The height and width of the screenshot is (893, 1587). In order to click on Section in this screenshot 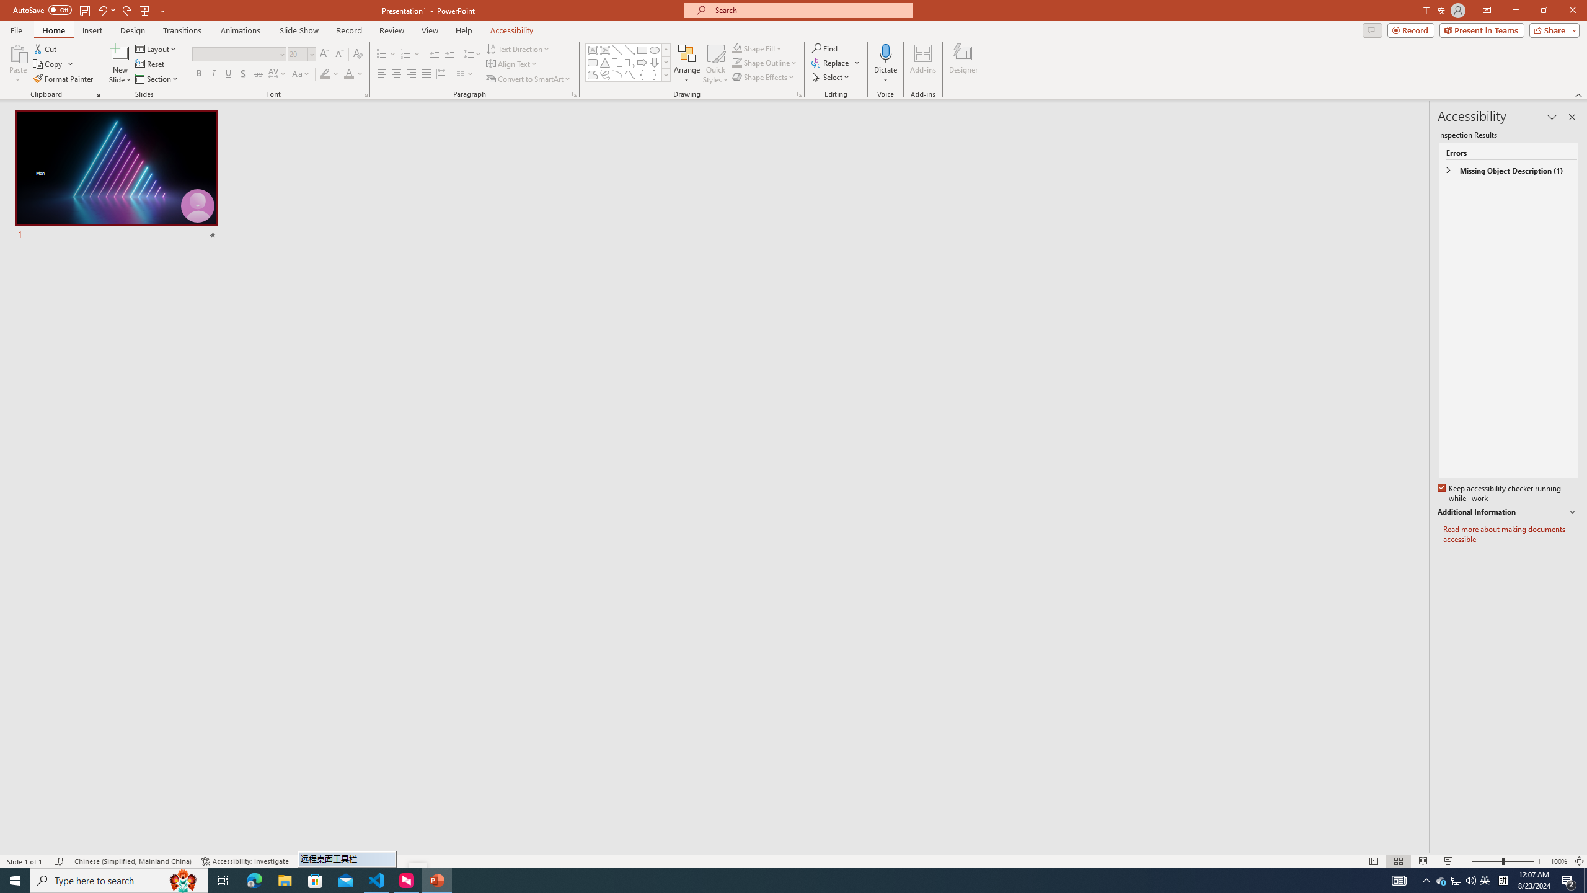, I will do `click(157, 79)`.